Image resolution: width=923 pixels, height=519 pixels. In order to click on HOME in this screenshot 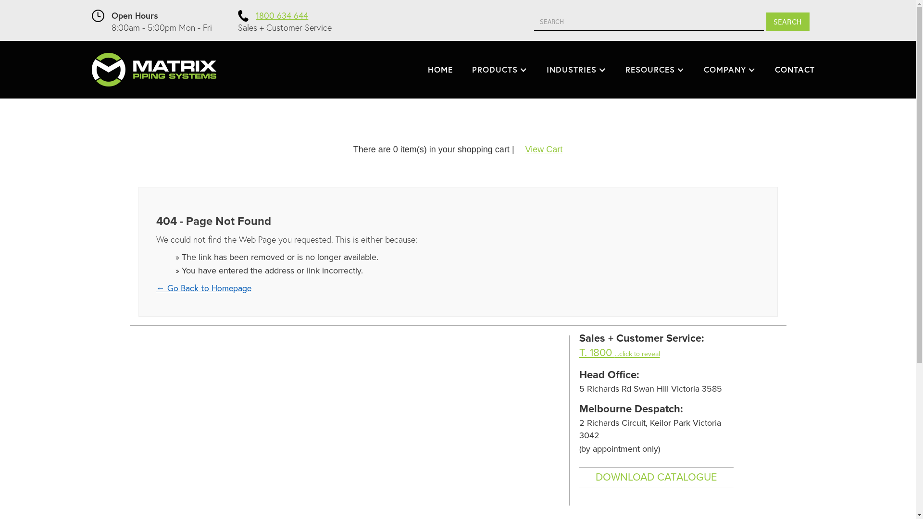, I will do `click(440, 70)`.